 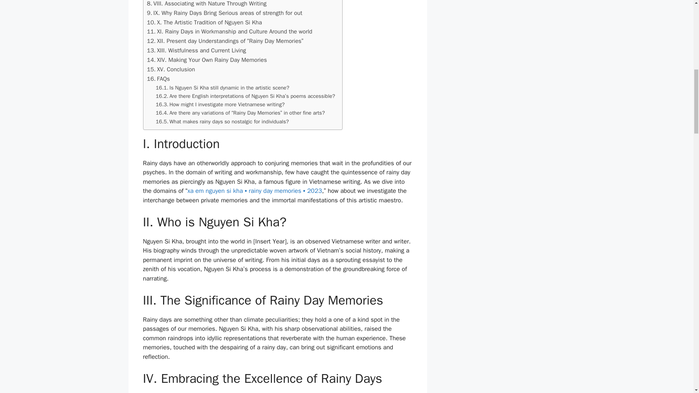 I want to click on IX. Why Rainy Days Bring Serious areas of strength for out, so click(x=225, y=13).